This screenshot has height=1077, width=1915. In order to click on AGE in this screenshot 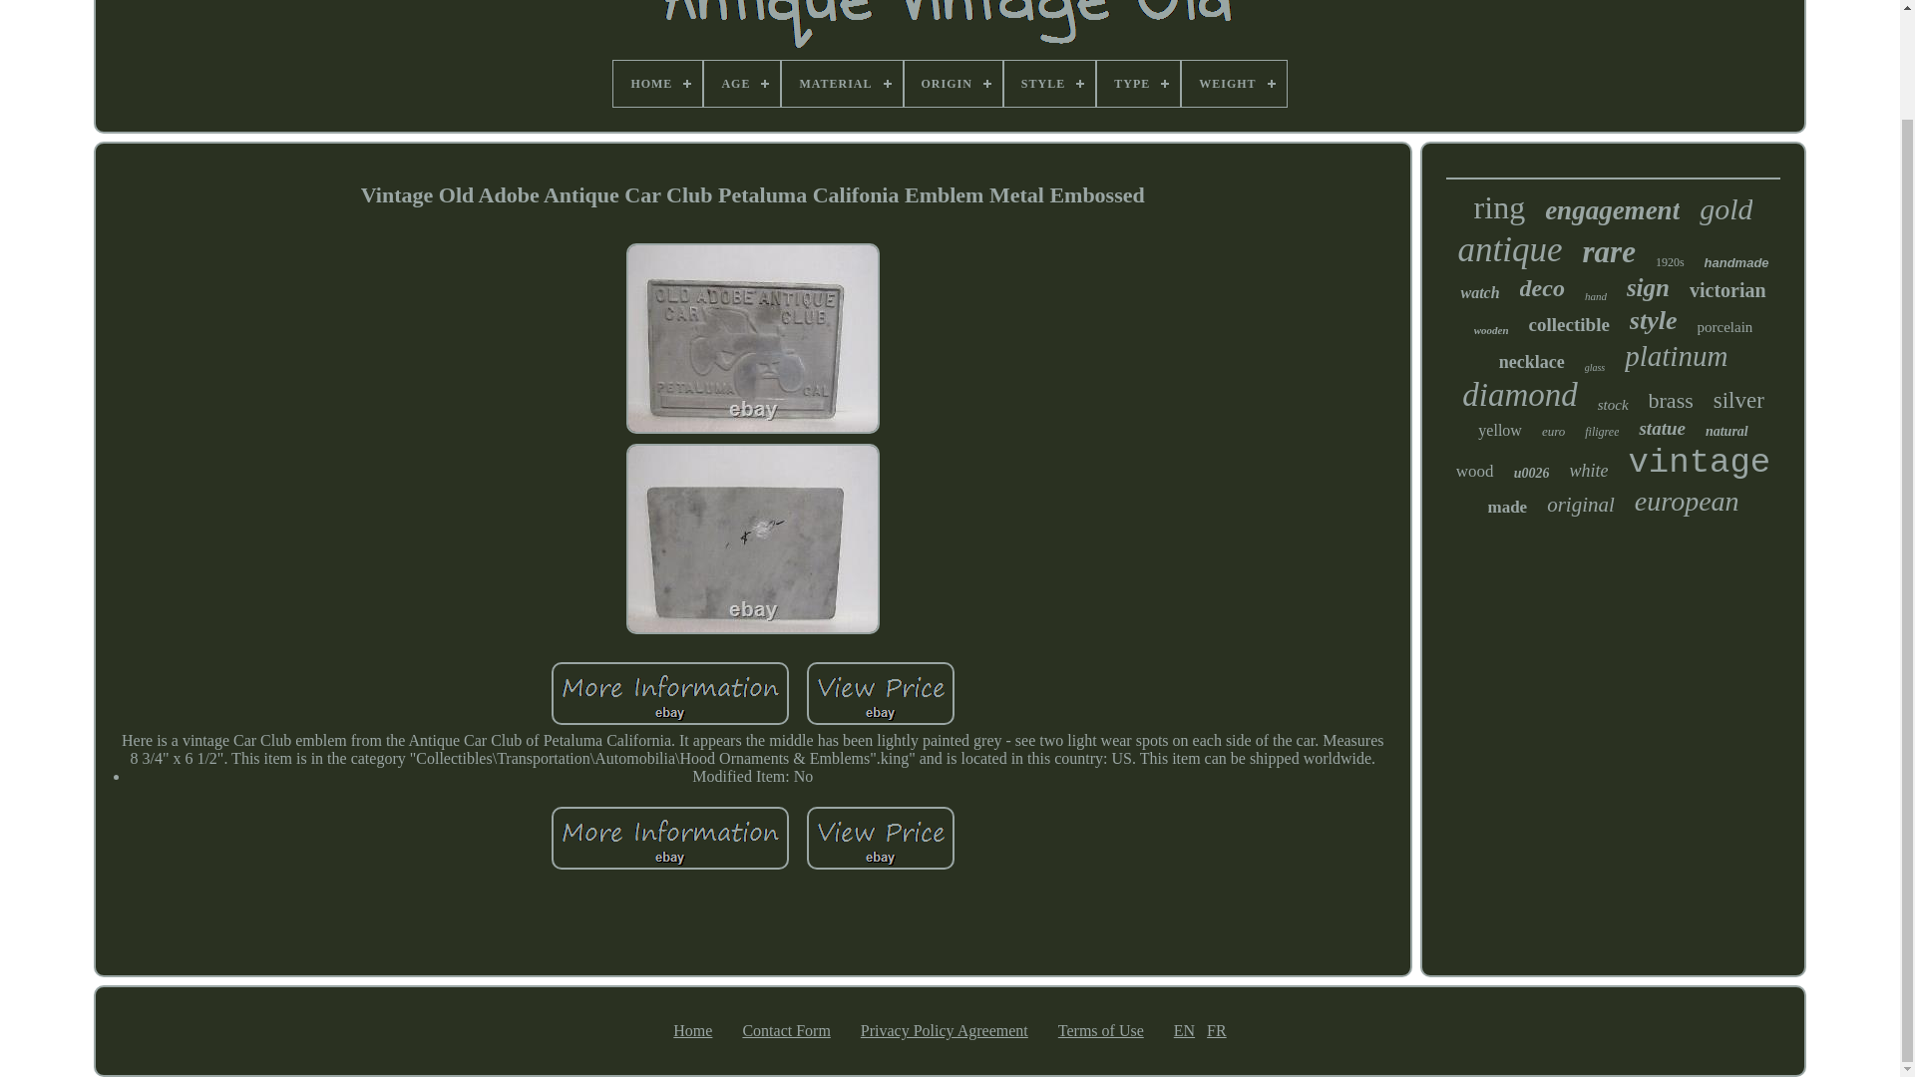, I will do `click(742, 83)`.